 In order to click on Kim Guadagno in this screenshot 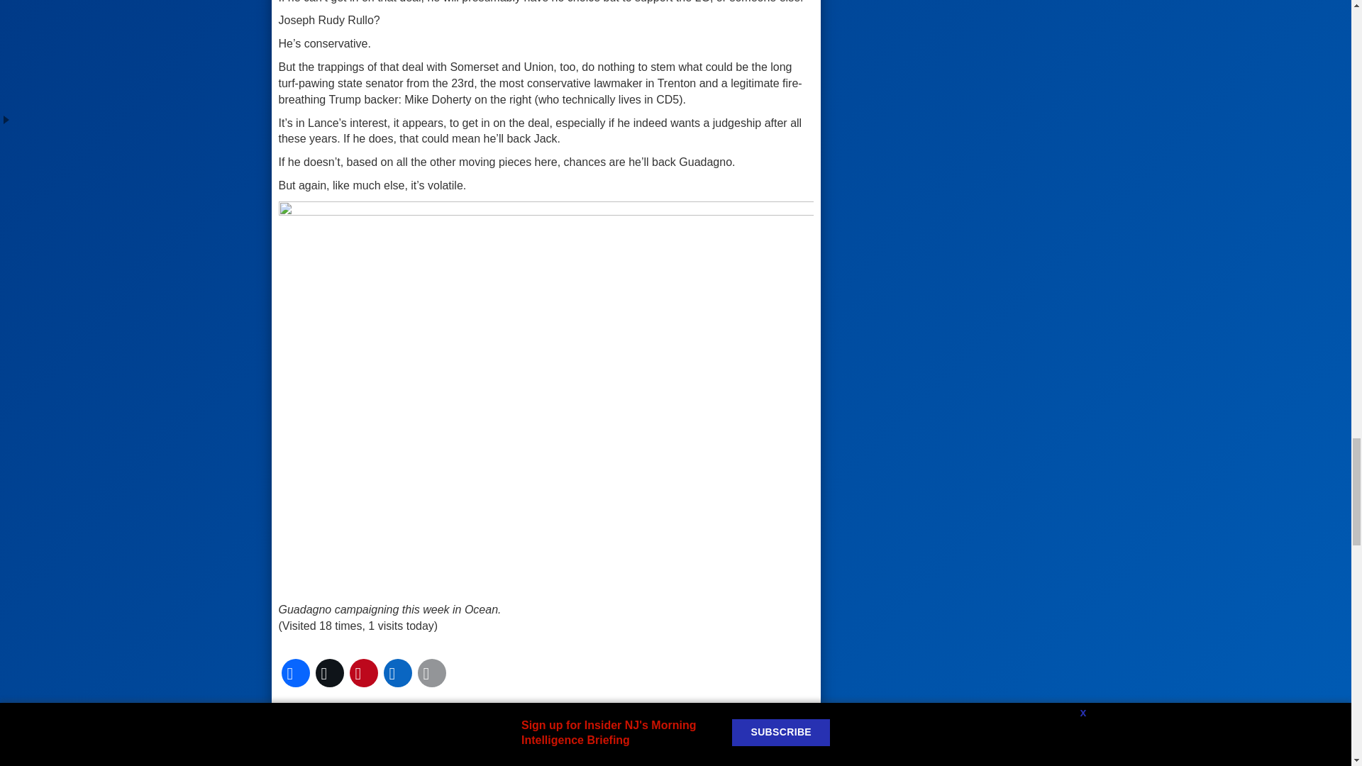, I will do `click(730, 725)`.